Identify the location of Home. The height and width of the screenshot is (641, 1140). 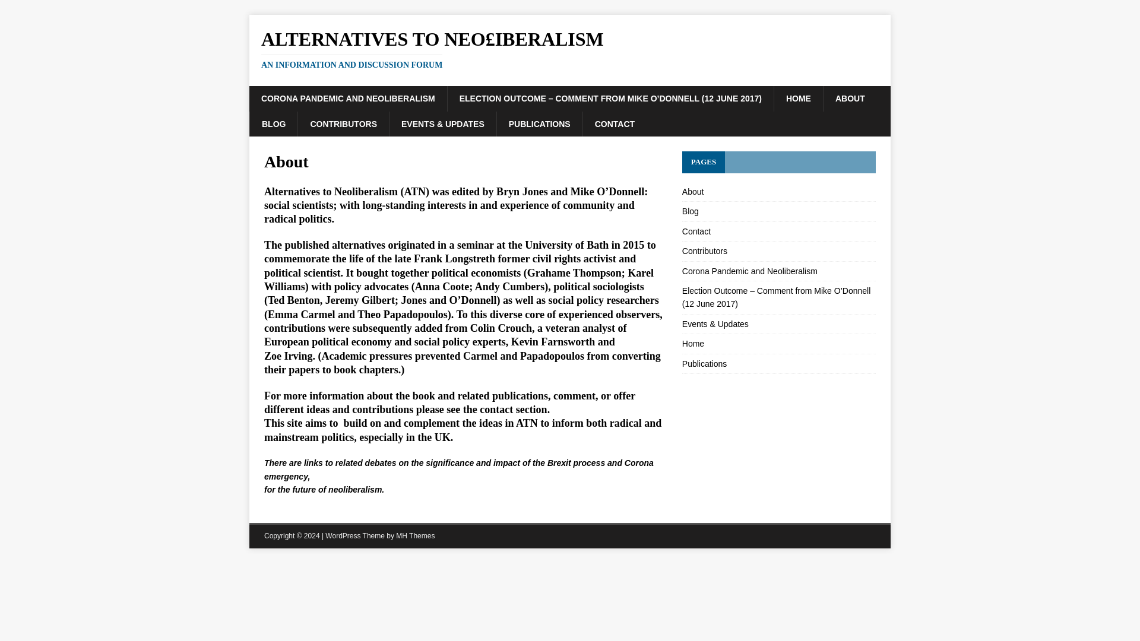
(778, 344).